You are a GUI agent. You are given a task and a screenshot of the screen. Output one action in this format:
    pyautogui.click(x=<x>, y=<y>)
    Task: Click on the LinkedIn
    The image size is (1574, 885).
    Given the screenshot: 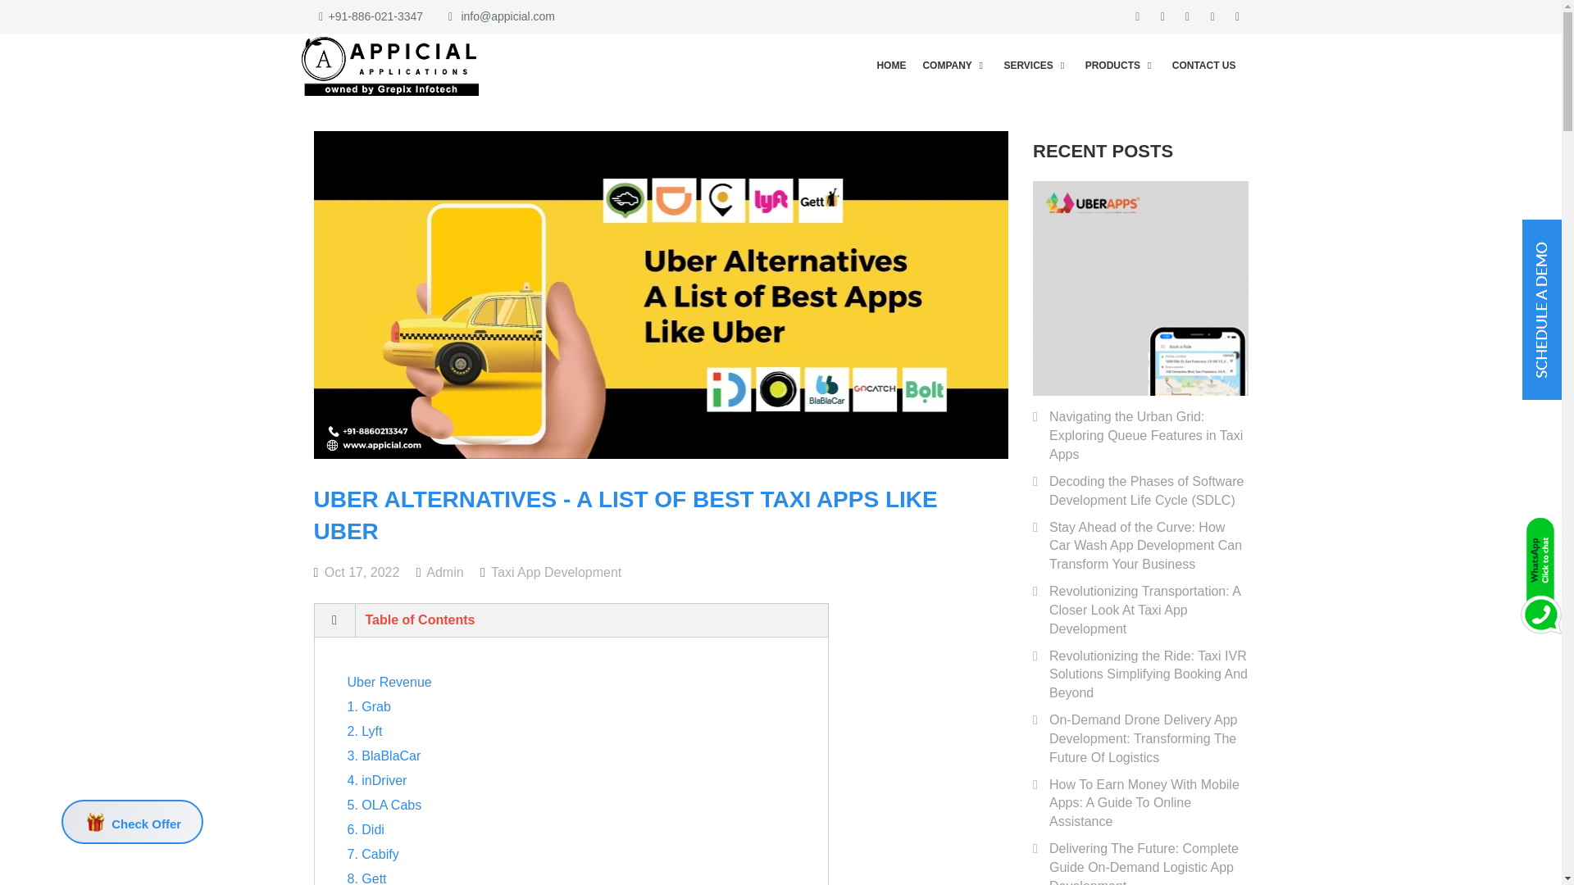 What is the action you would take?
    pyautogui.click(x=1187, y=16)
    